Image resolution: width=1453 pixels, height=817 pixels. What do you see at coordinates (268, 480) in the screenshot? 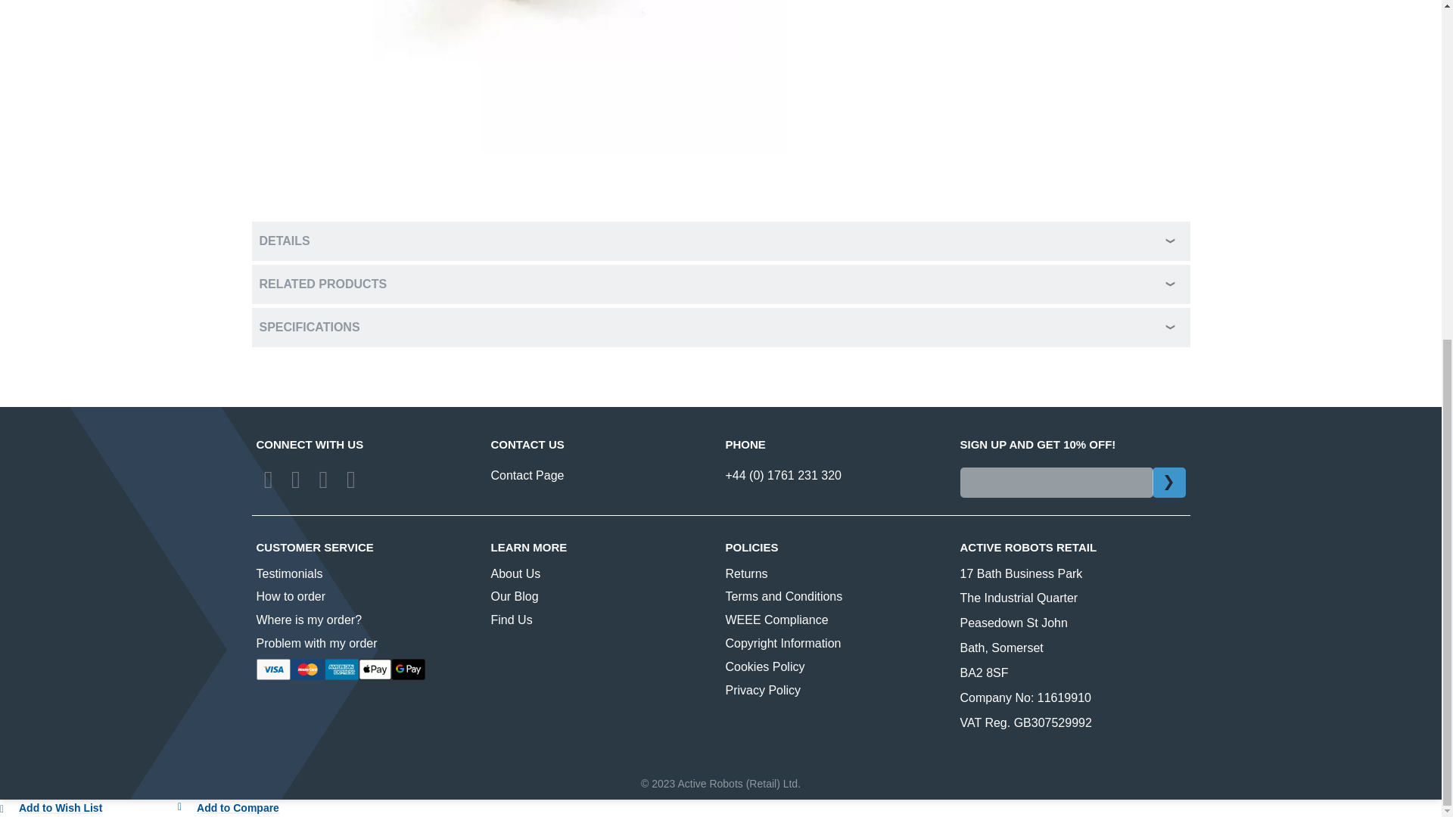
I see `Visit us on Facebook` at bounding box center [268, 480].